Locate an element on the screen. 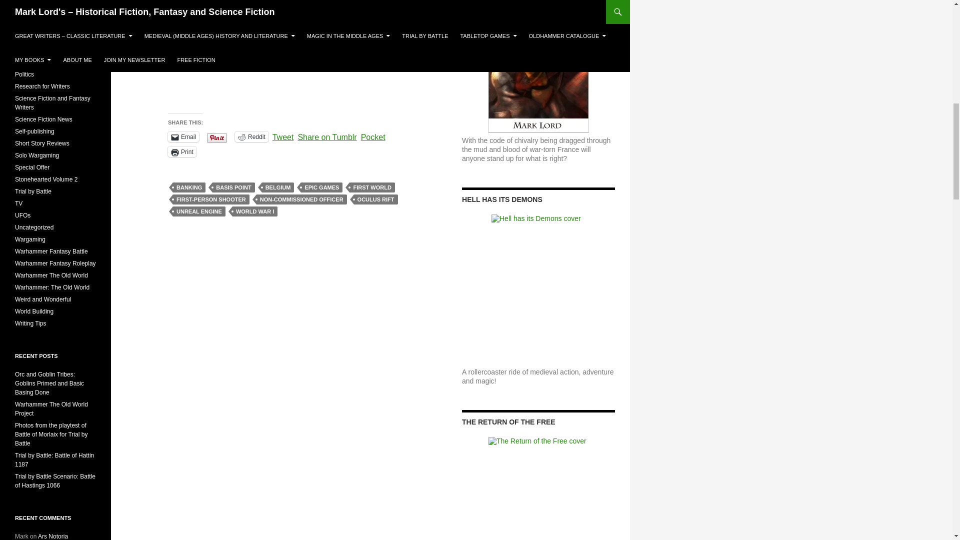 The image size is (960, 540). Share on Tumblr is located at coordinates (327, 136).